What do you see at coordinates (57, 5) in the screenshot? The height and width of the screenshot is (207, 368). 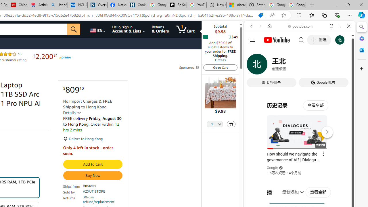 I see `list of asthma inhalers uk - Search` at bounding box center [57, 5].